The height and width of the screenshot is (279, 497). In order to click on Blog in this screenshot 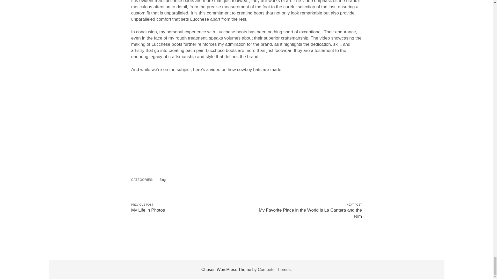, I will do `click(163, 180)`.